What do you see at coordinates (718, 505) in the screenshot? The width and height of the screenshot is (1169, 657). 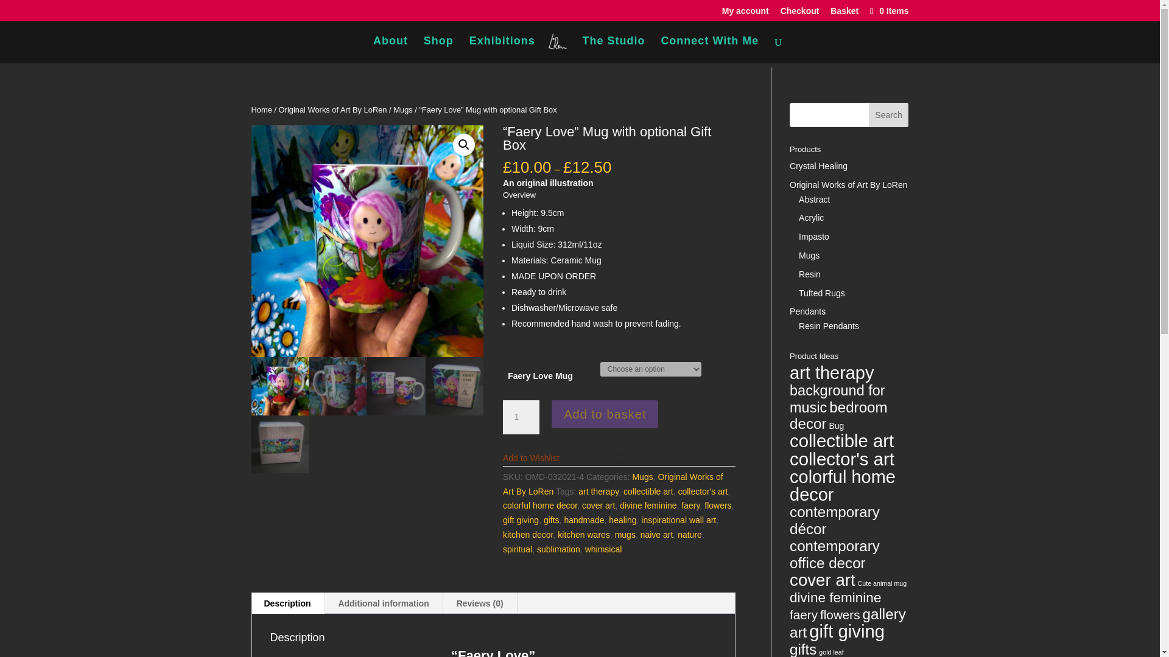 I see `flowers` at bounding box center [718, 505].